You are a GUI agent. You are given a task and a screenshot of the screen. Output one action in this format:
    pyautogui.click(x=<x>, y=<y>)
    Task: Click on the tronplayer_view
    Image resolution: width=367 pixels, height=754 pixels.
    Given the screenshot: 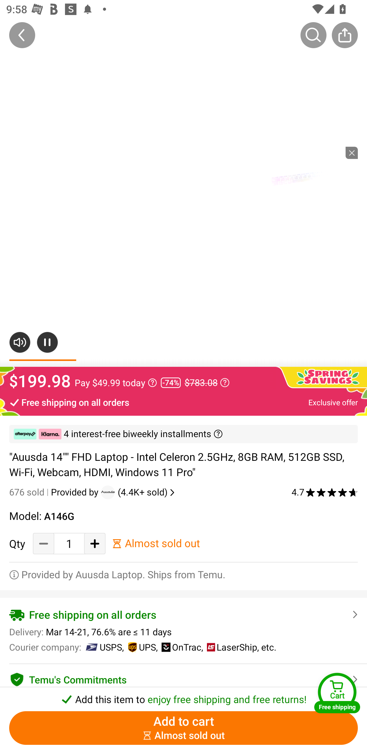 What is the action you would take?
    pyautogui.click(x=303, y=177)
    